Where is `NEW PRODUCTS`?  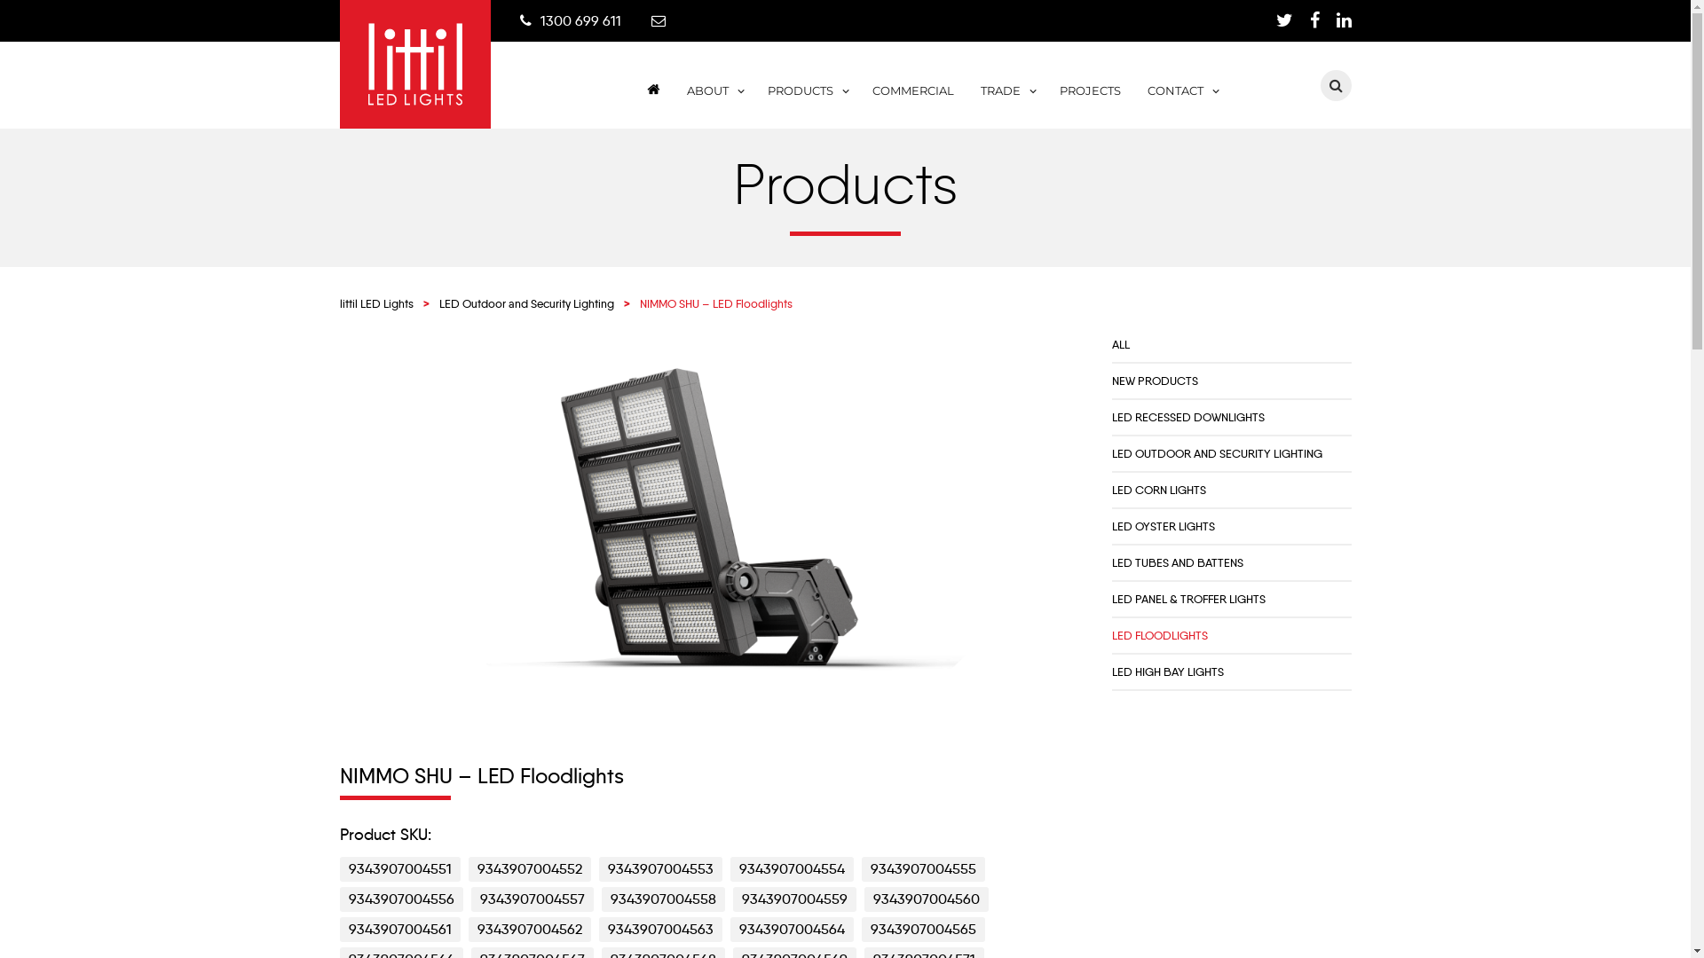
NEW PRODUCTS is located at coordinates (1154, 381).